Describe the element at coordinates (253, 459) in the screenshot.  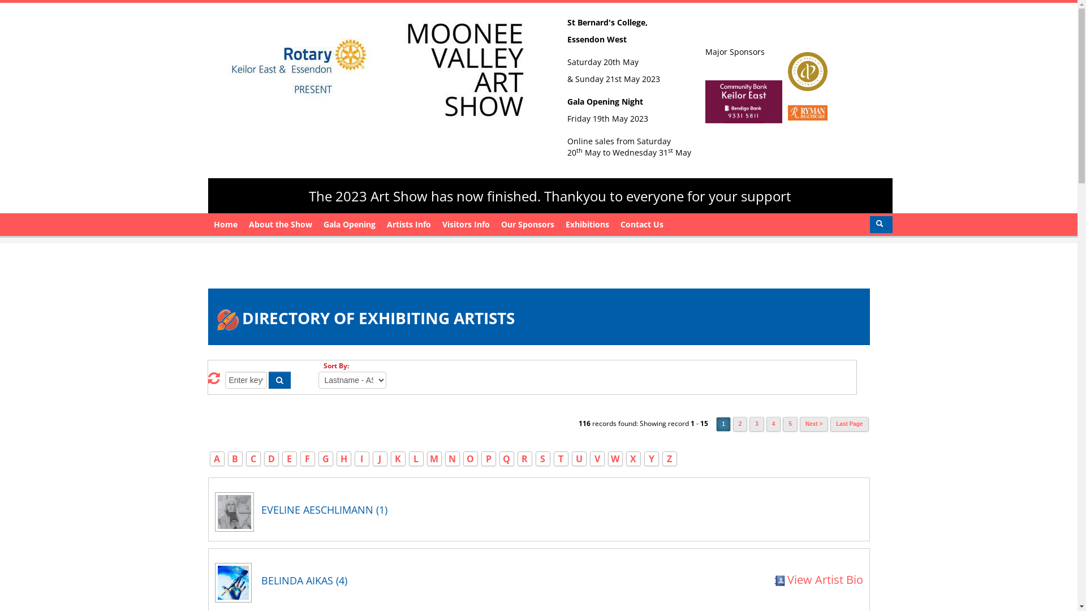
I see `C` at that location.